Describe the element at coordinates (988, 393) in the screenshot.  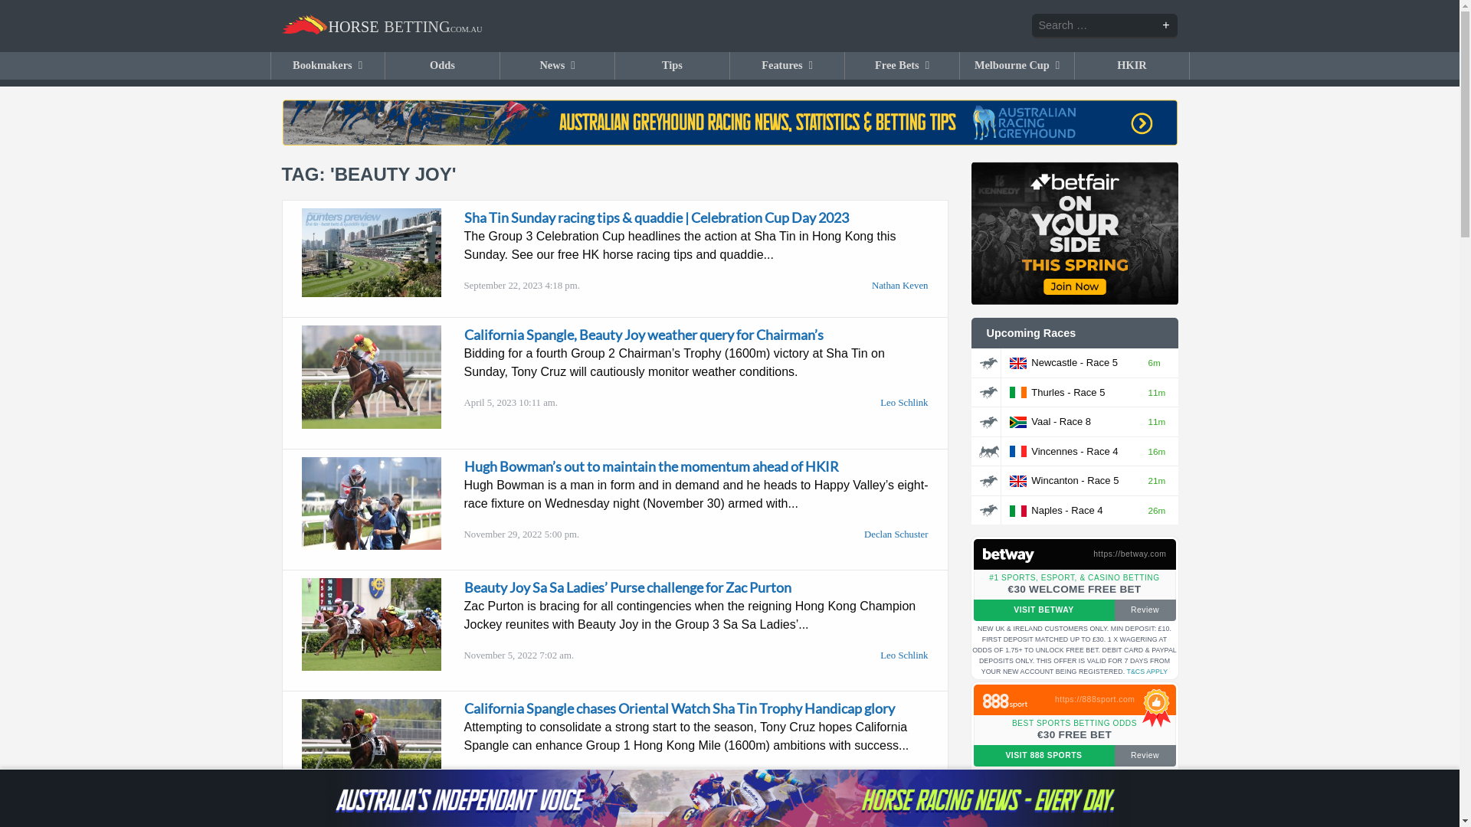
I see `Horse Race` at that location.